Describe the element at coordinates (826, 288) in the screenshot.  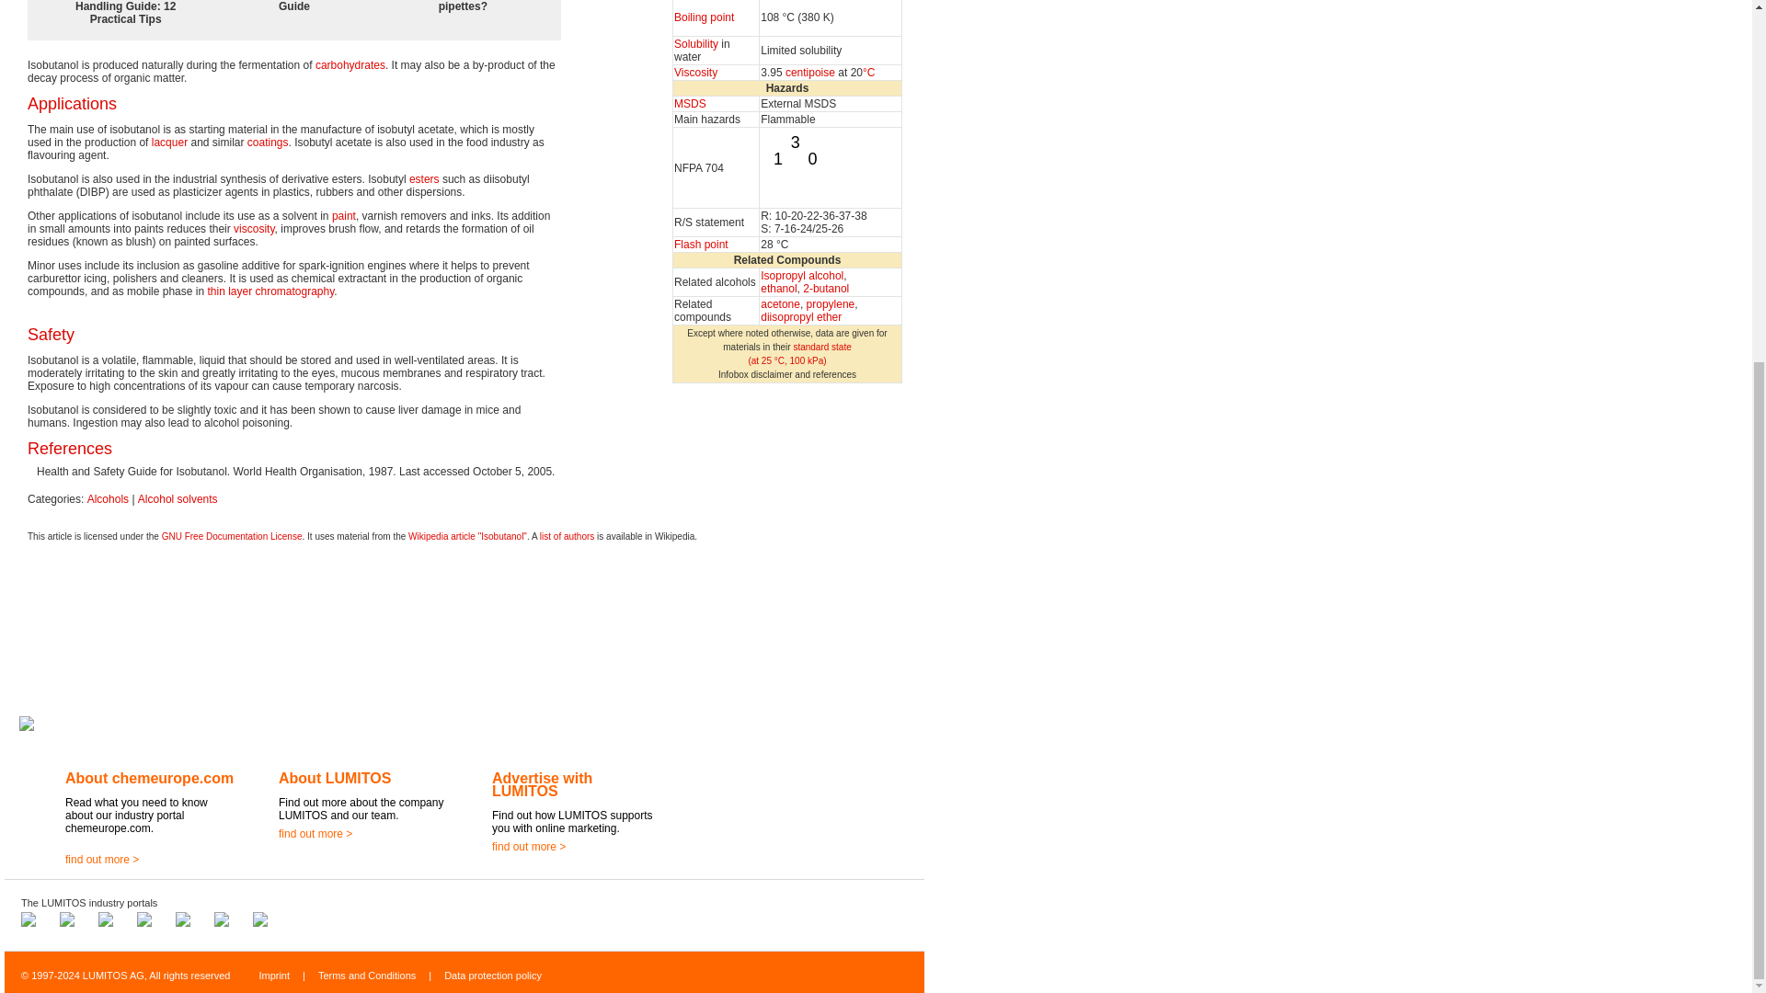
I see `2-butanol` at that location.